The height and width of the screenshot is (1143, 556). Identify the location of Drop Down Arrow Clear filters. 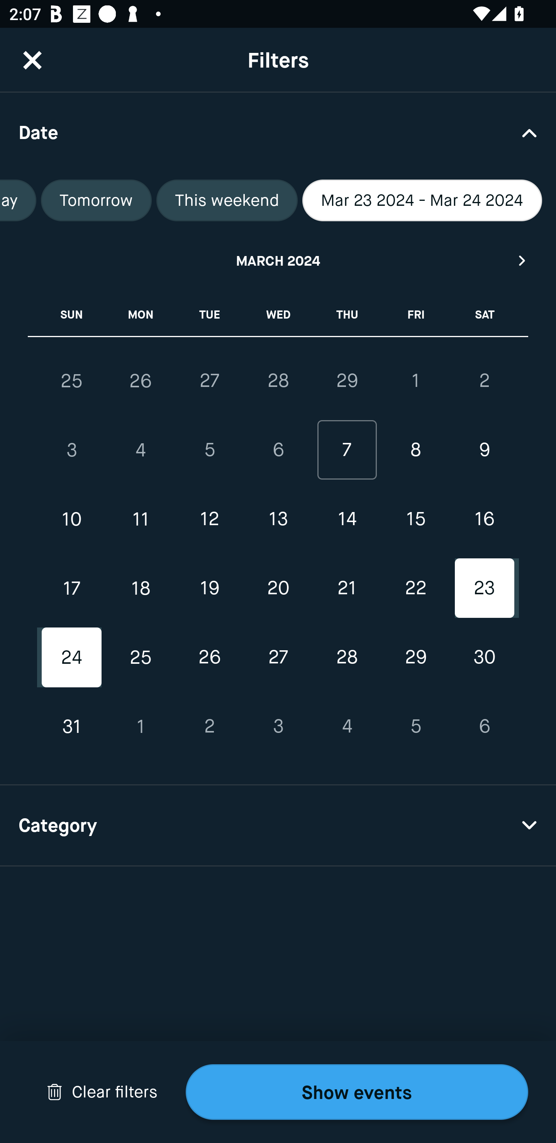
(102, 1092).